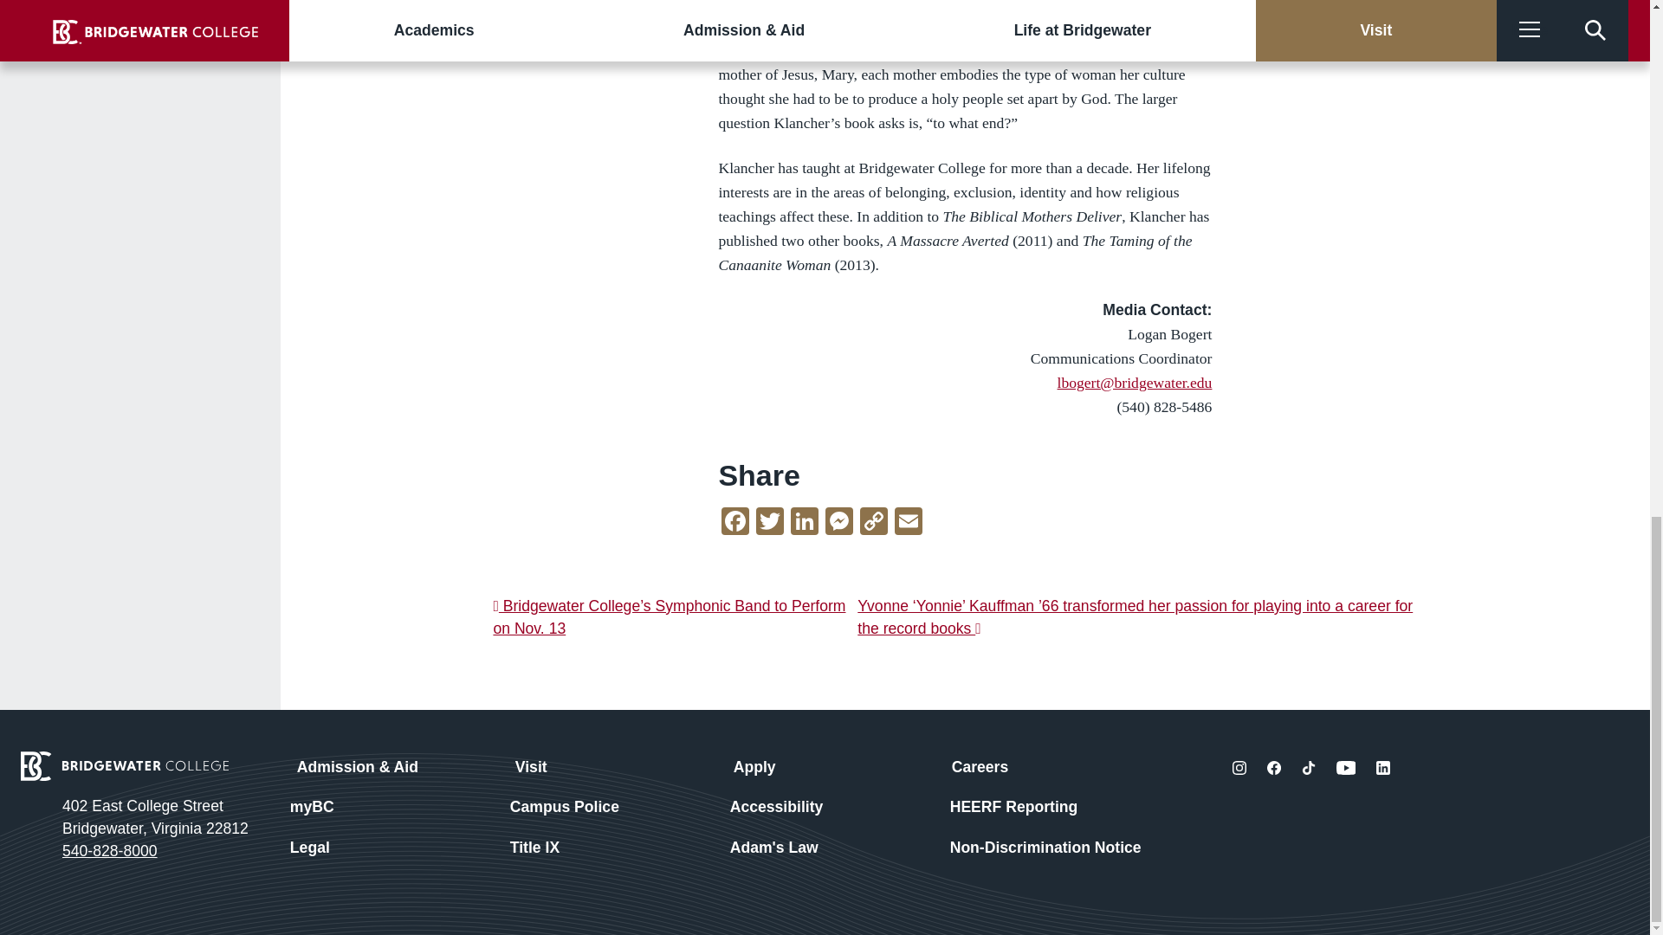 The height and width of the screenshot is (935, 1663). I want to click on Messenger, so click(838, 523).